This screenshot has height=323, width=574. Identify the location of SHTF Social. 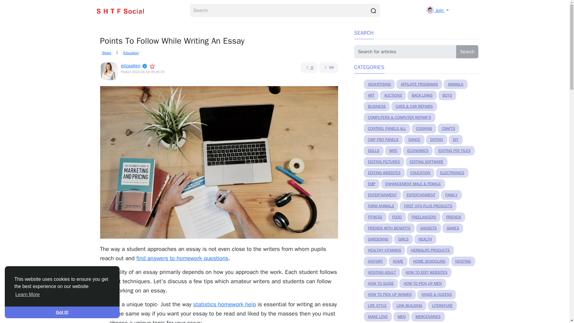
(121, 11).